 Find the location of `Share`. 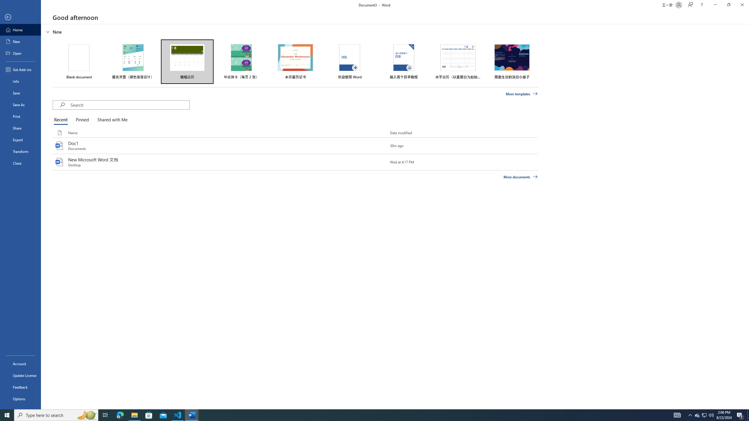

Share is located at coordinates (20, 128).